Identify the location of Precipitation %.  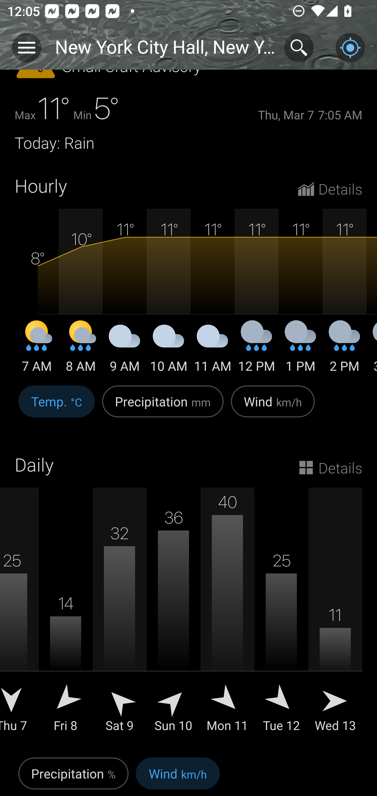
(73, 775).